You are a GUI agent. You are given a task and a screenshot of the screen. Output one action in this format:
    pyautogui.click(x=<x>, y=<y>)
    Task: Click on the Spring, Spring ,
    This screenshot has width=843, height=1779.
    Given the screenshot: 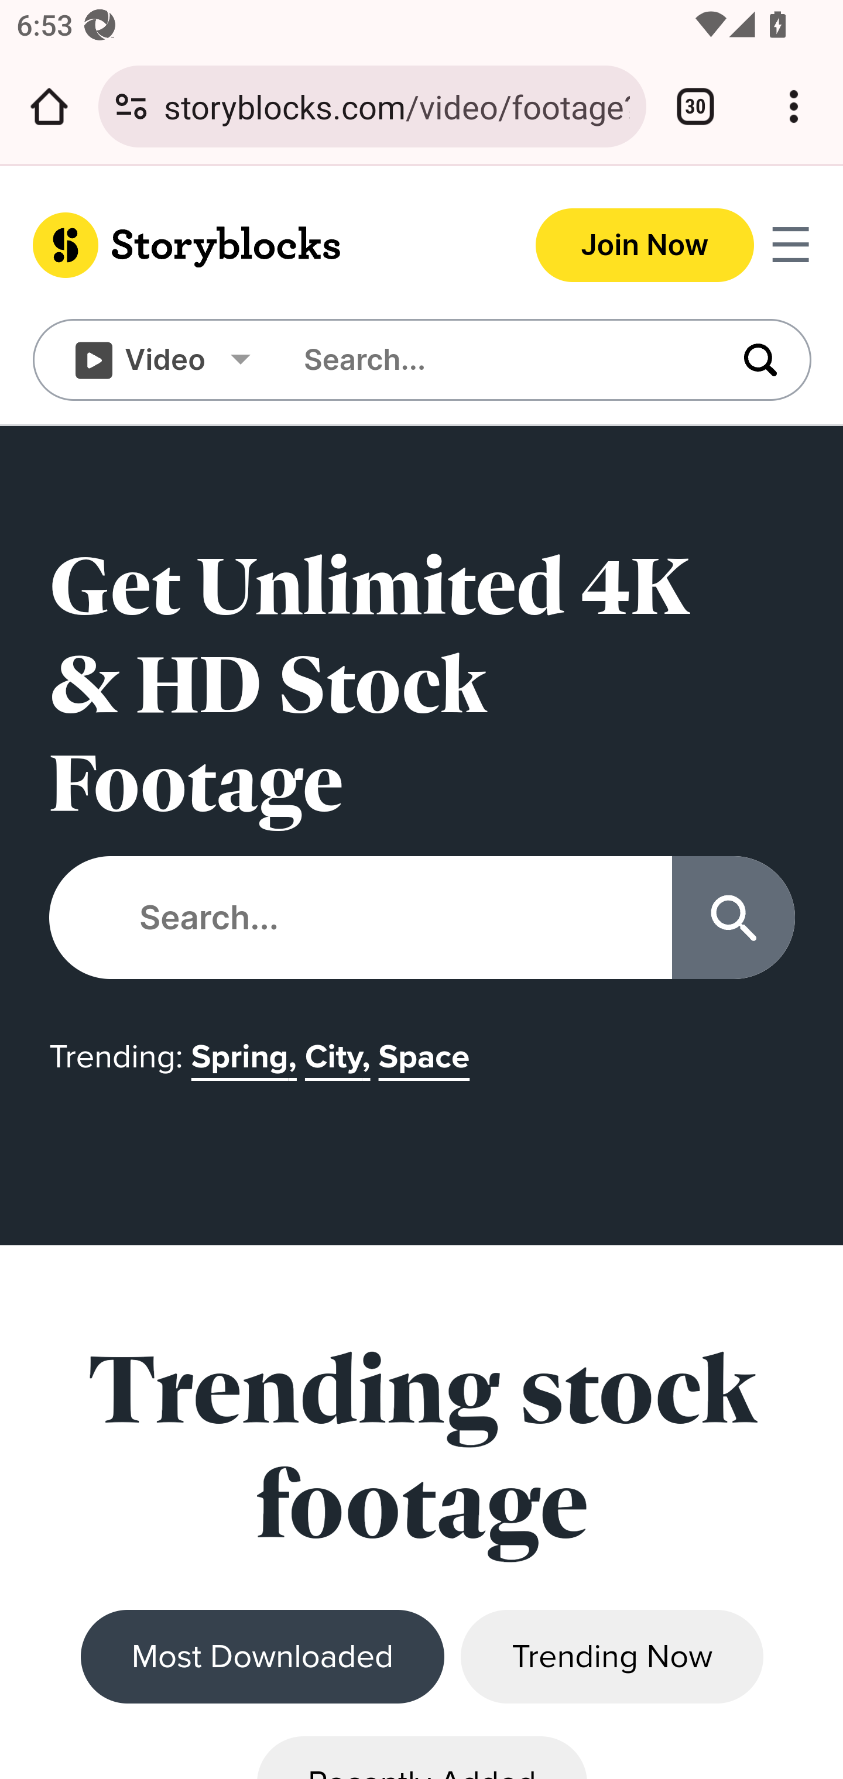 What is the action you would take?
    pyautogui.click(x=248, y=1069)
    